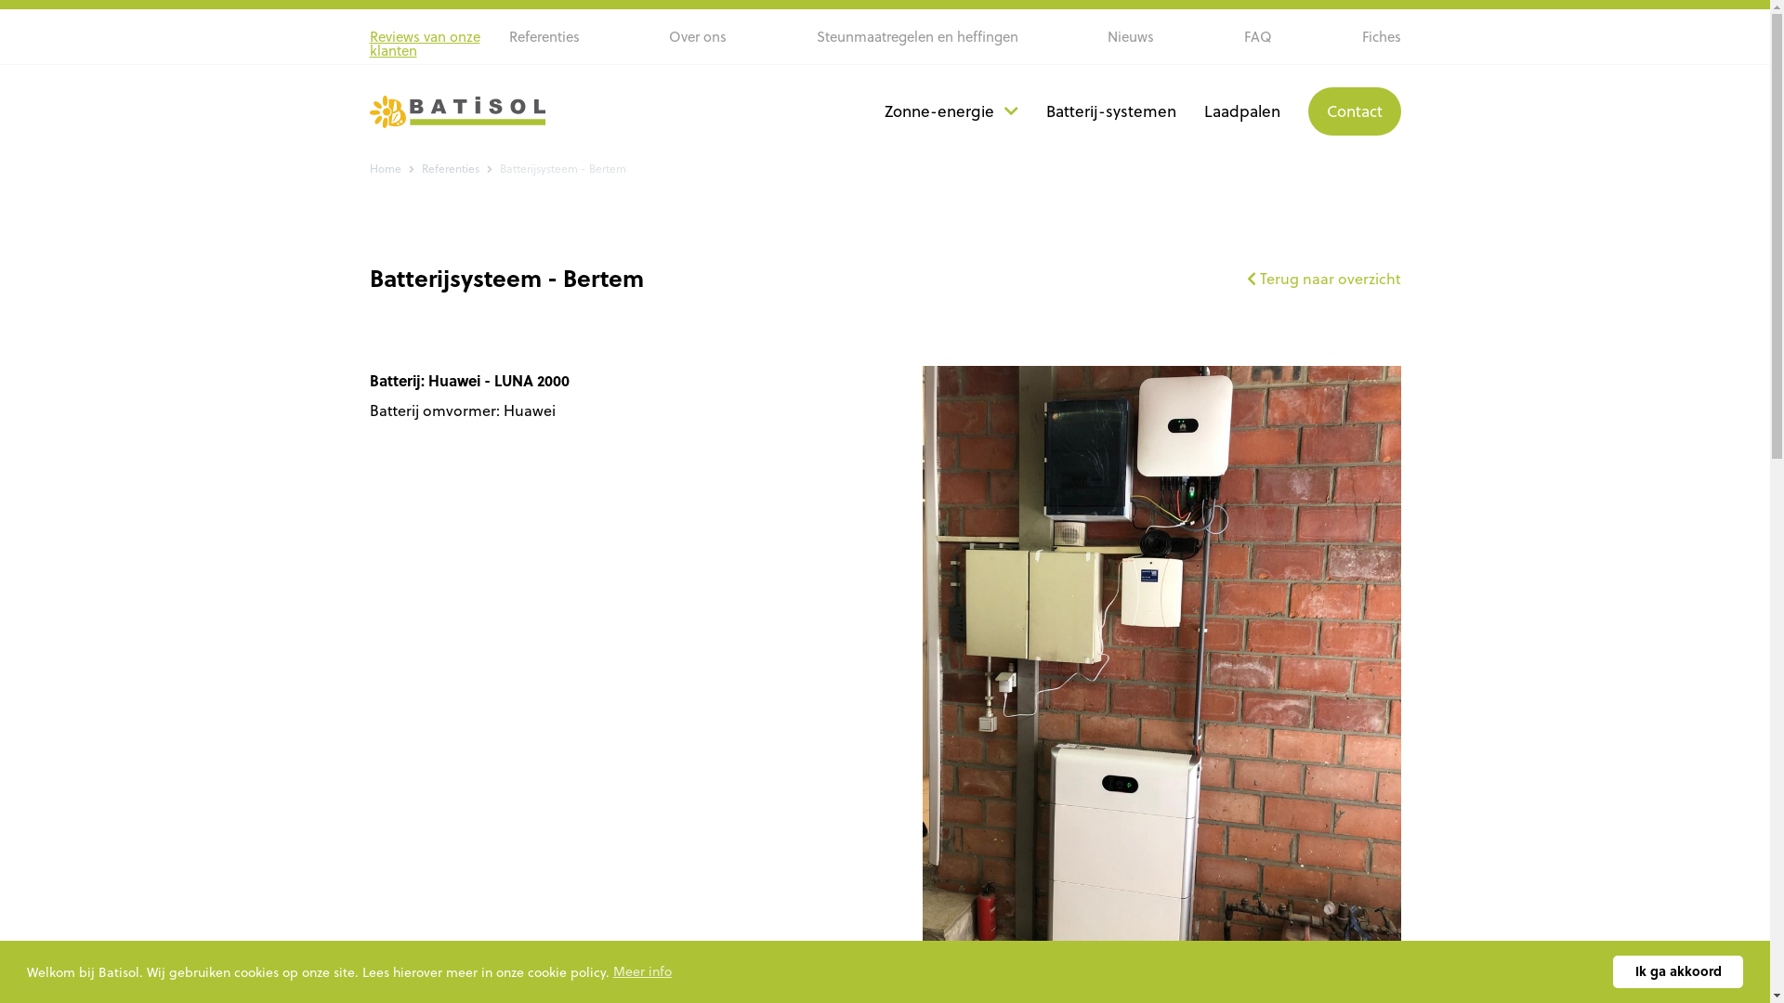 Image resolution: width=1784 pixels, height=1003 pixels. I want to click on Home, so click(386, 168).